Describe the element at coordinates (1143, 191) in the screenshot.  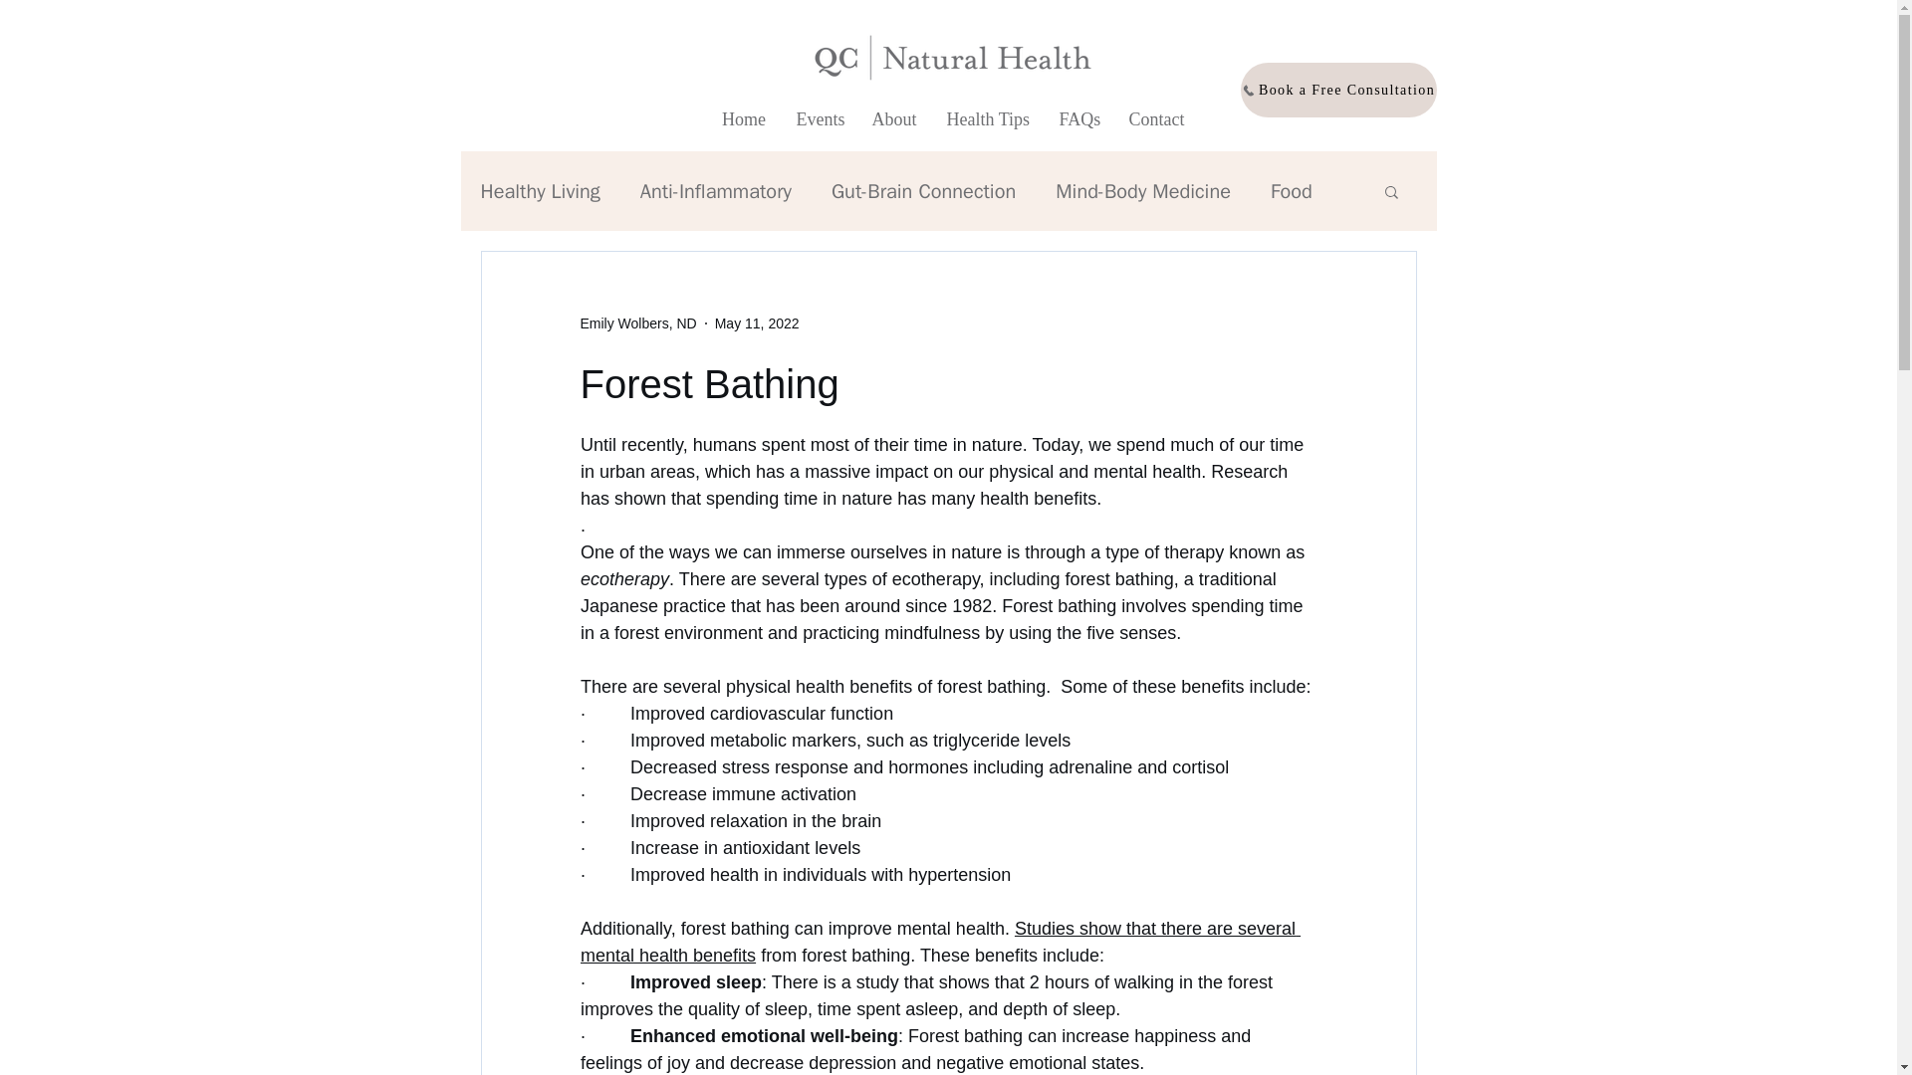
I see `Mind-Body Medicine` at that location.